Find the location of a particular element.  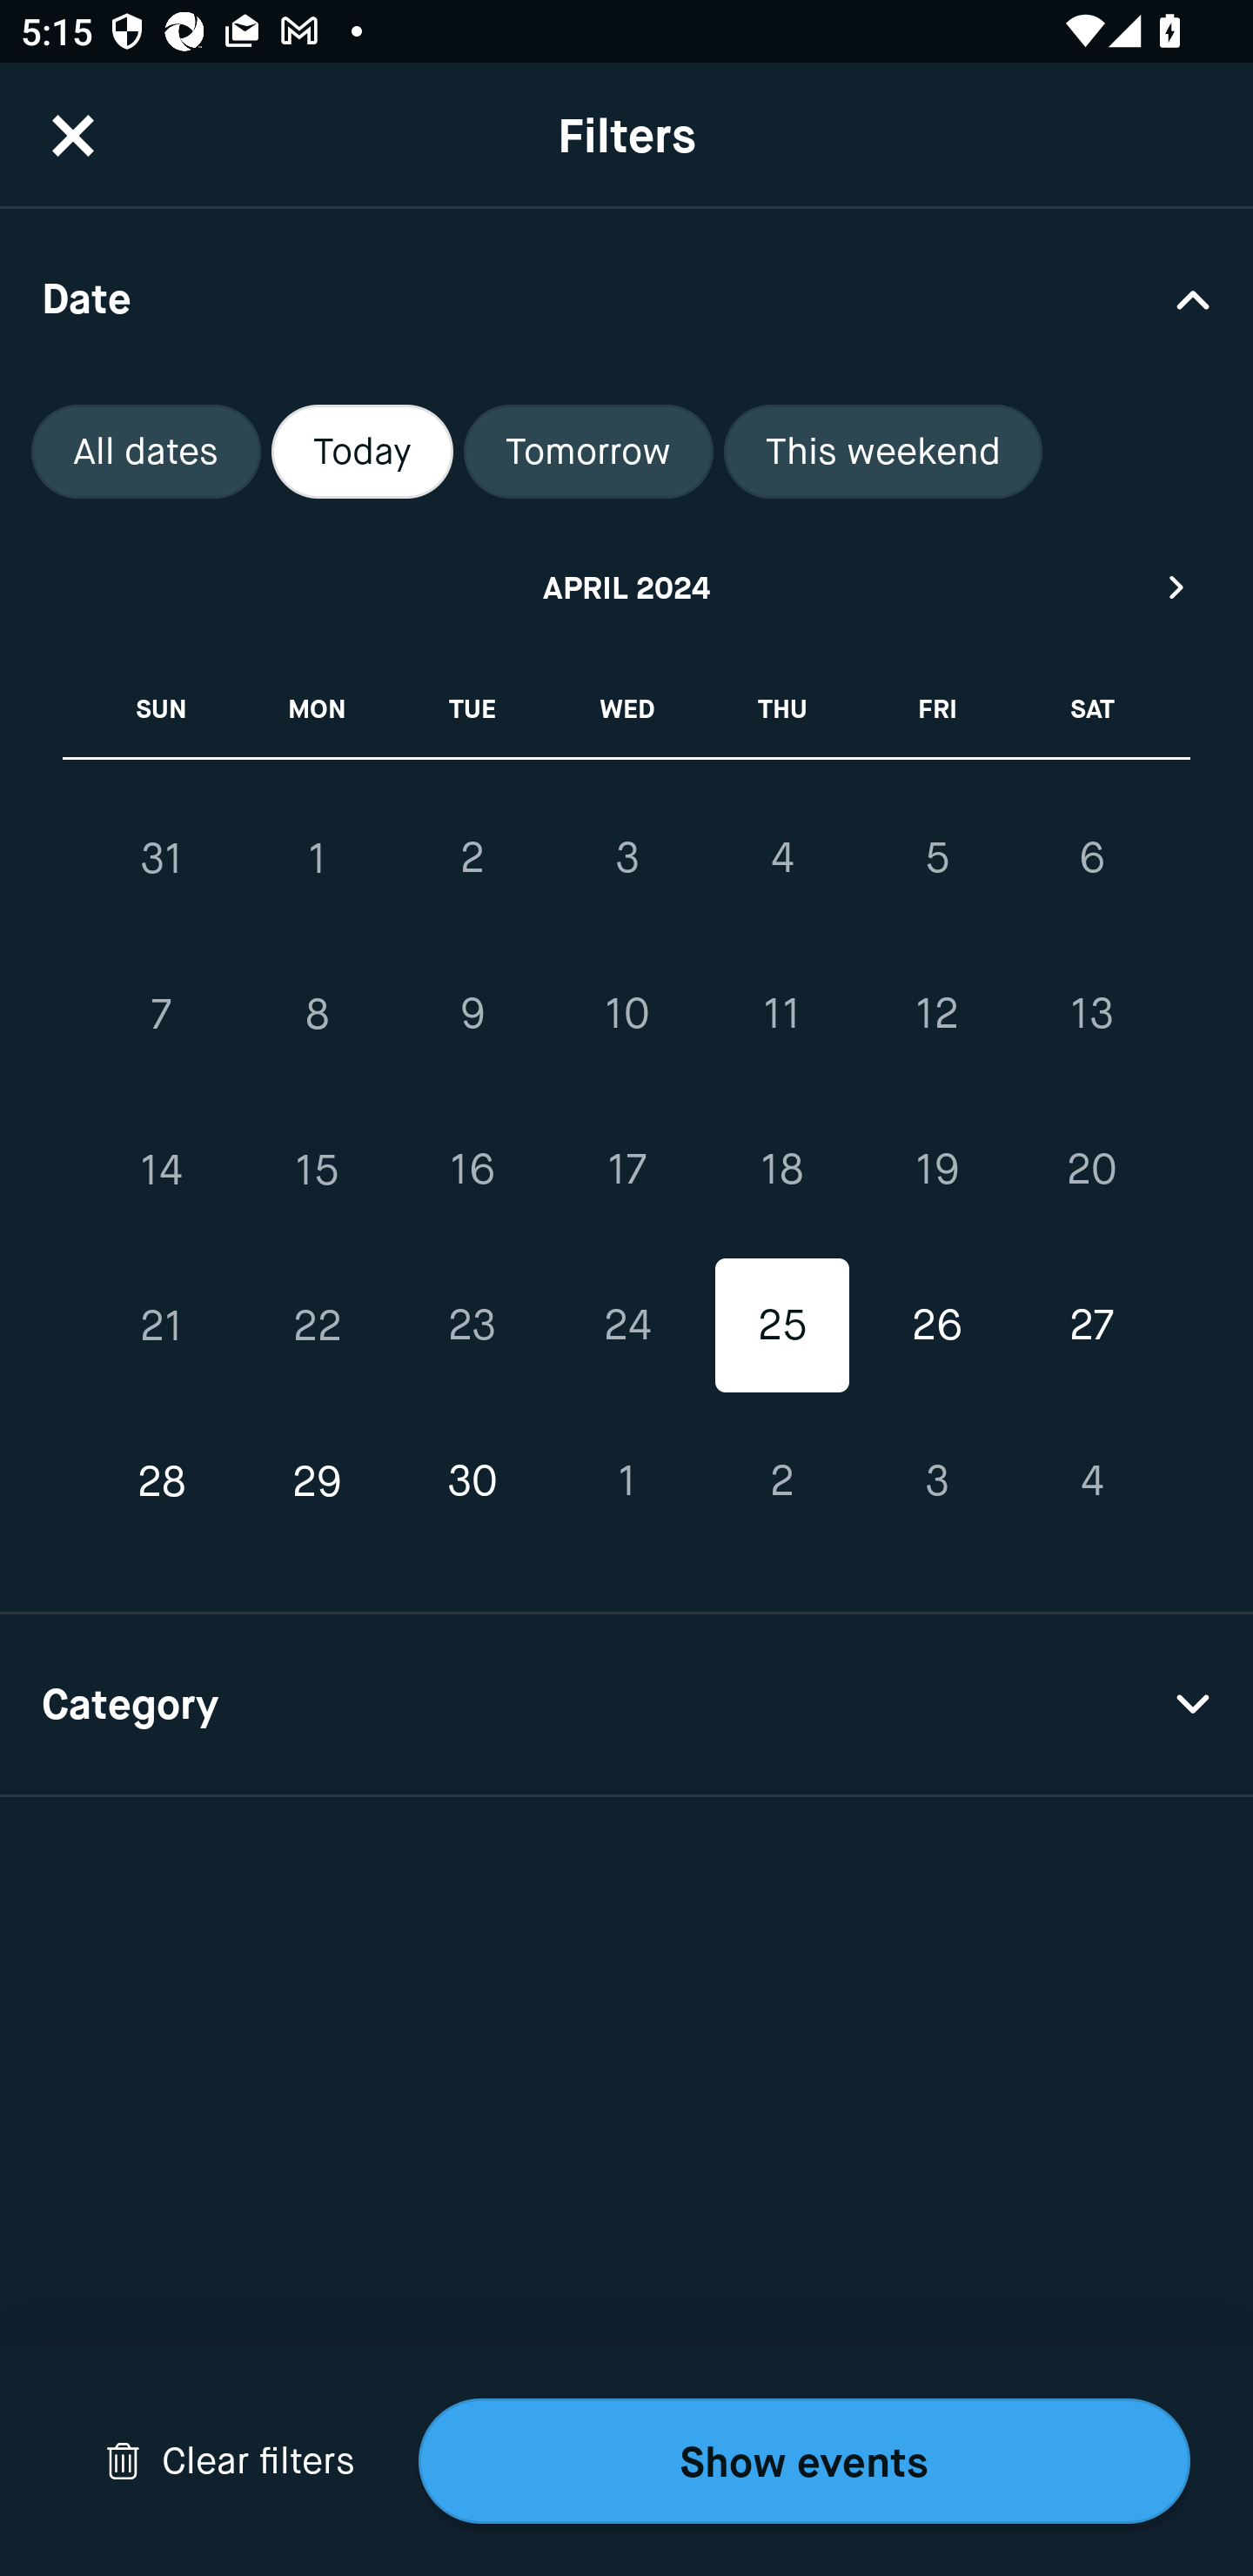

14 is located at coordinates (162, 1170).